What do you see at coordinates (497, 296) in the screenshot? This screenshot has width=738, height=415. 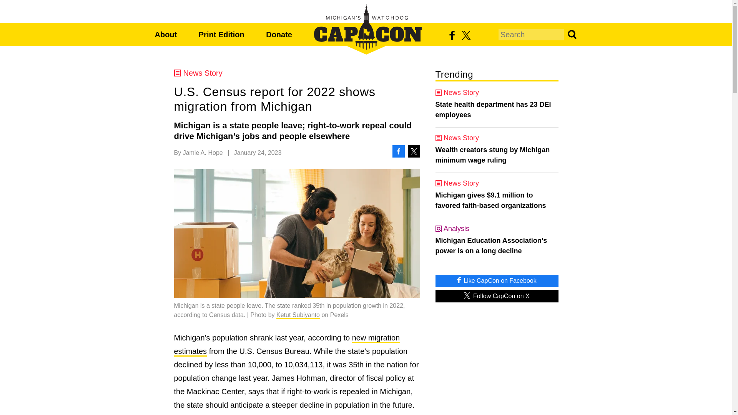 I see `Follow CapCon on X` at bounding box center [497, 296].